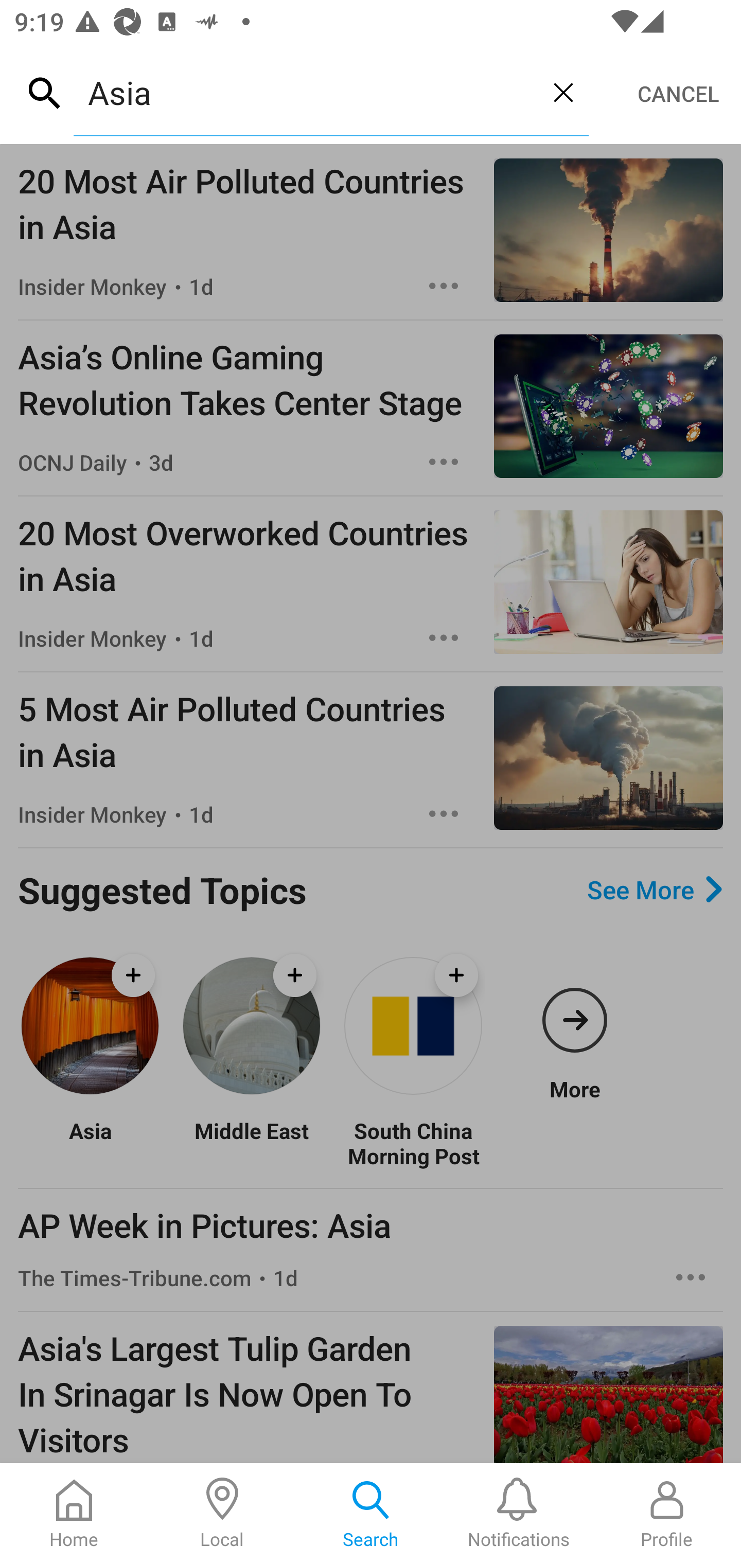  What do you see at coordinates (444, 814) in the screenshot?
I see `Options` at bounding box center [444, 814].